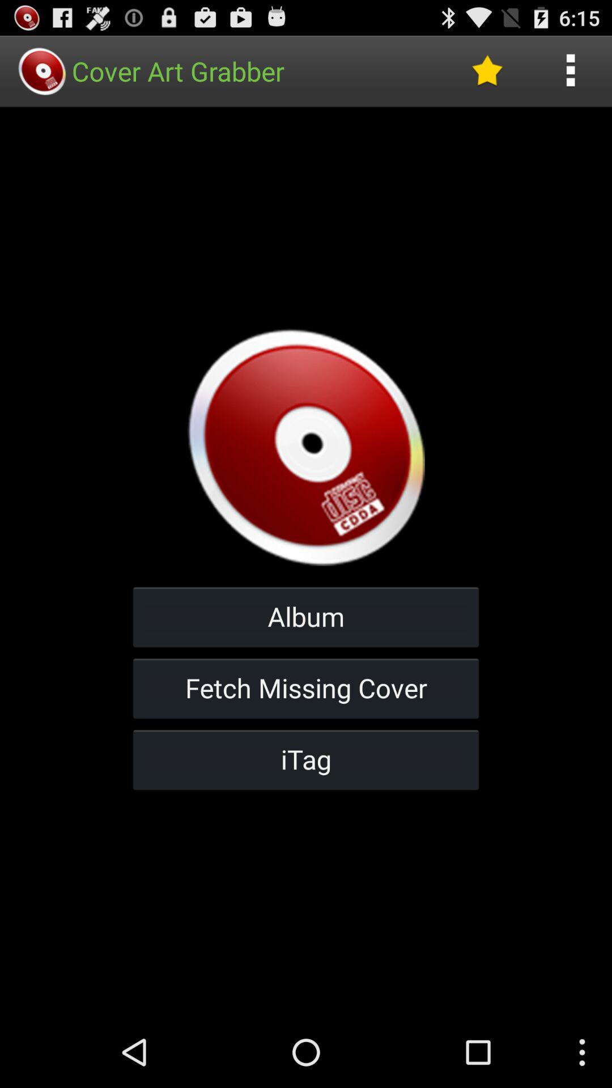  Describe the element at coordinates (306, 617) in the screenshot. I see `swipe to album button` at that location.